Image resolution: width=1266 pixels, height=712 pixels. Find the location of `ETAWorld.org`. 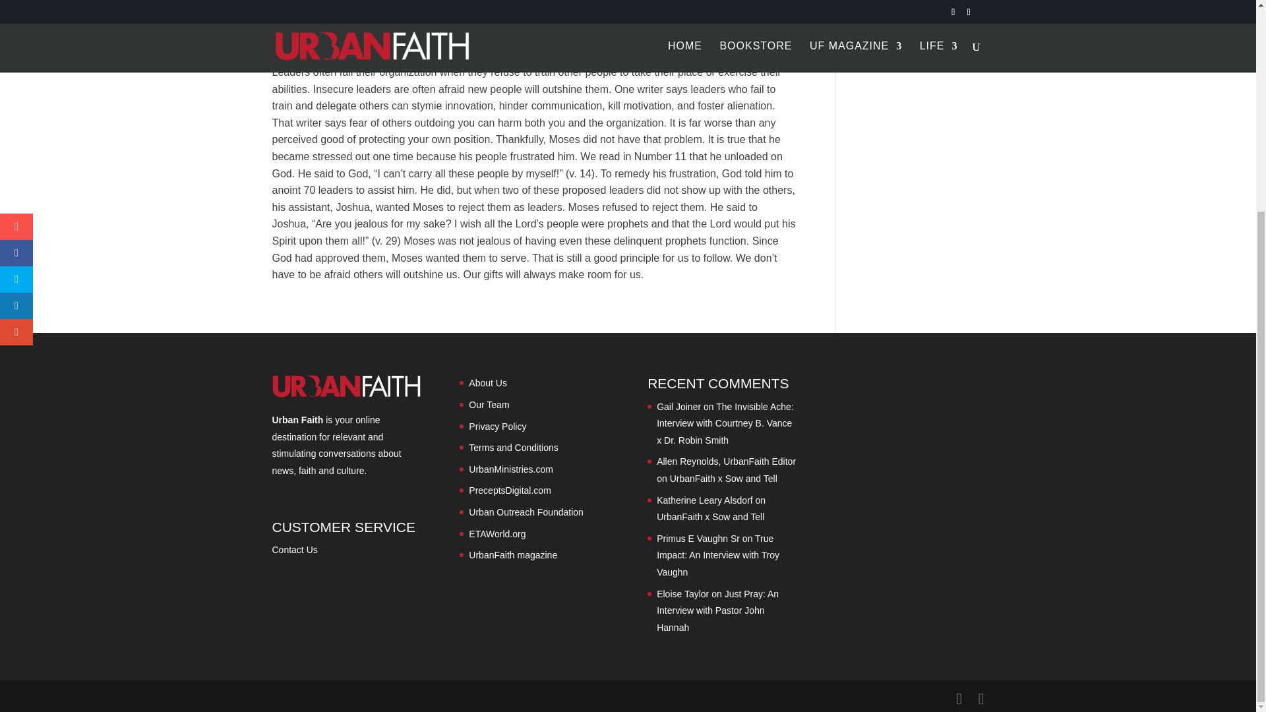

ETAWorld.org is located at coordinates (497, 534).